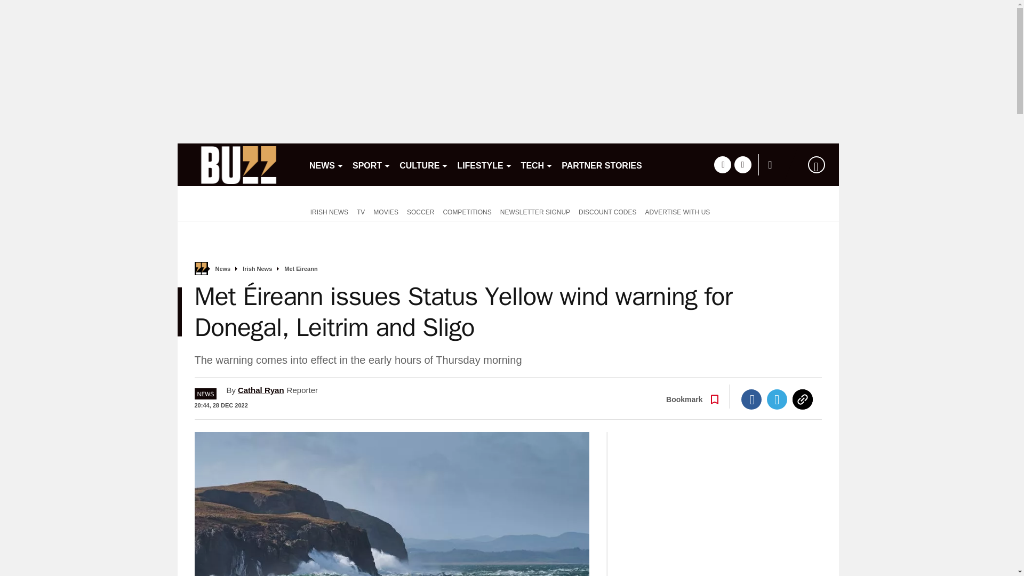  I want to click on PARTNER STORIES, so click(602, 164).